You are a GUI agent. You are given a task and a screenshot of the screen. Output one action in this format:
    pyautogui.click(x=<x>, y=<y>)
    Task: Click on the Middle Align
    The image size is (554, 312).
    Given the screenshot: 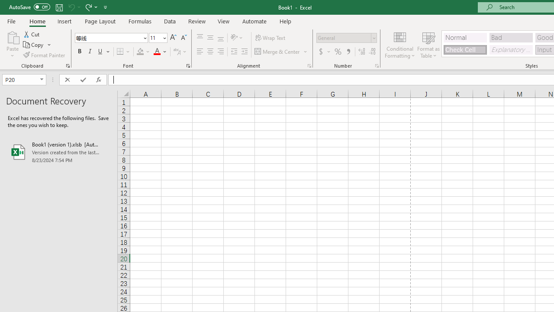 What is the action you would take?
    pyautogui.click(x=210, y=38)
    